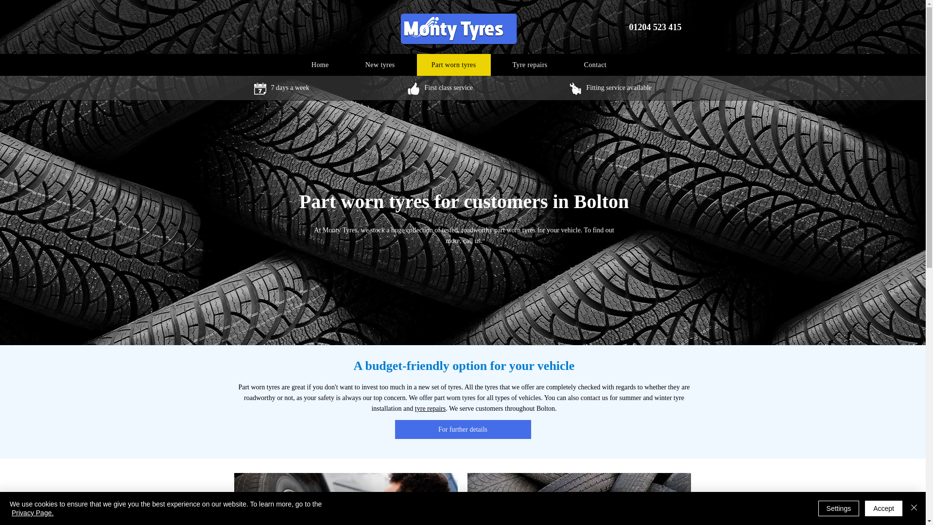  Describe the element at coordinates (595, 65) in the screenshot. I see `Contact` at that location.